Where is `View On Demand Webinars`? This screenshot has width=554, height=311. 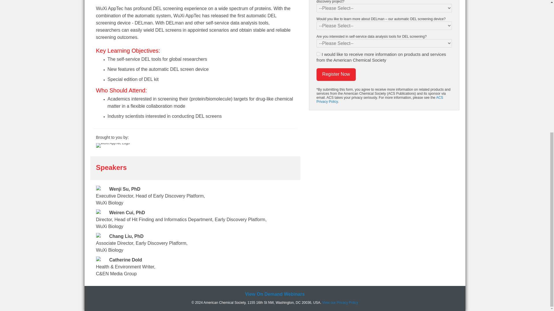
View On Demand Webinars is located at coordinates (275, 294).